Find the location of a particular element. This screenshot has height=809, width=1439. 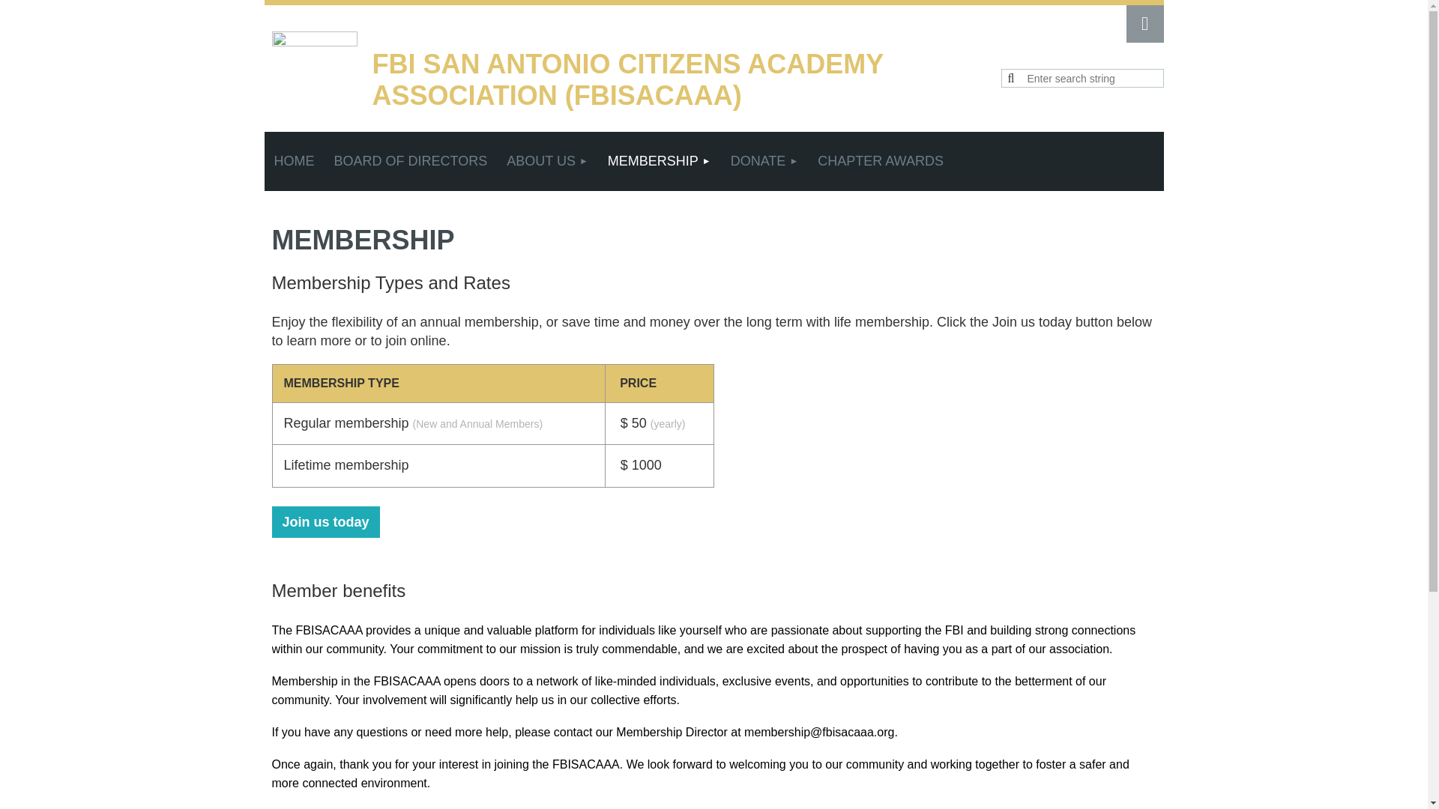

MEMBERSHIP is located at coordinates (660, 161).